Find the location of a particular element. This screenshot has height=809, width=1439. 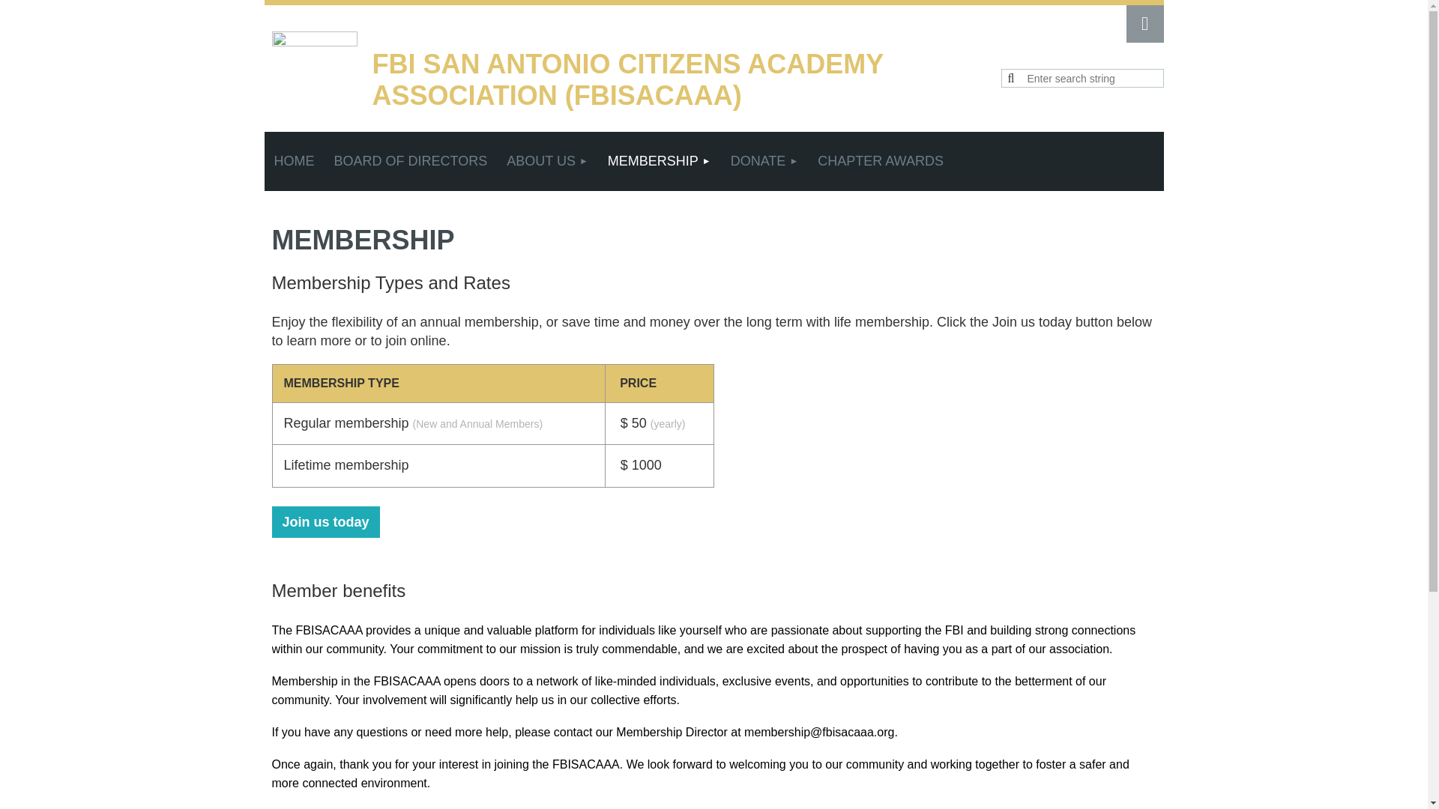

MEMBERSHIP is located at coordinates (660, 161).